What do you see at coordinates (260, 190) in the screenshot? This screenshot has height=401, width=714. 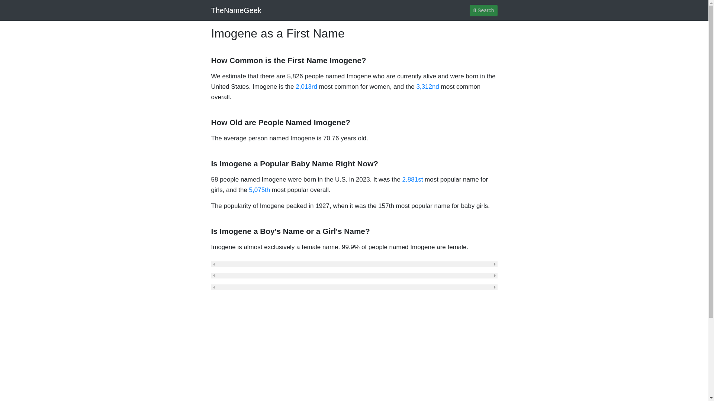 I see `5,075th` at bounding box center [260, 190].